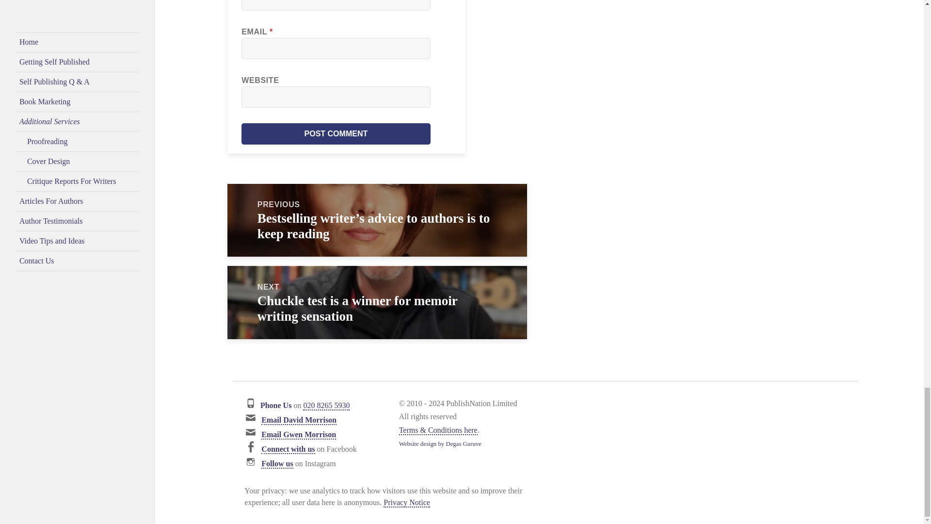 This screenshot has height=524, width=931. I want to click on See PublishNation on Instagram, so click(277, 464).